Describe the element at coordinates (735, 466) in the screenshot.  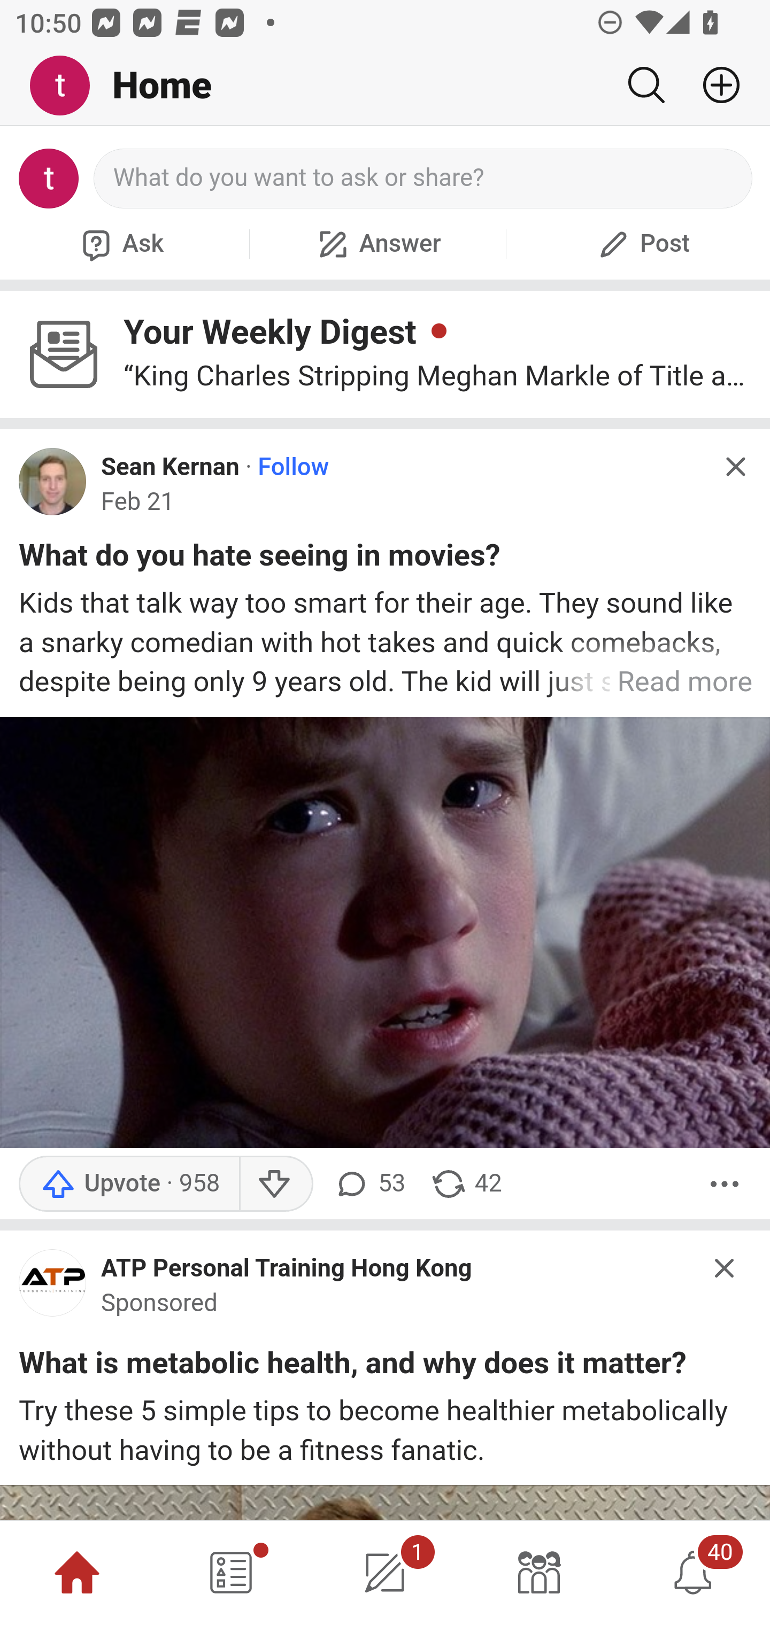
I see `Hide` at that location.